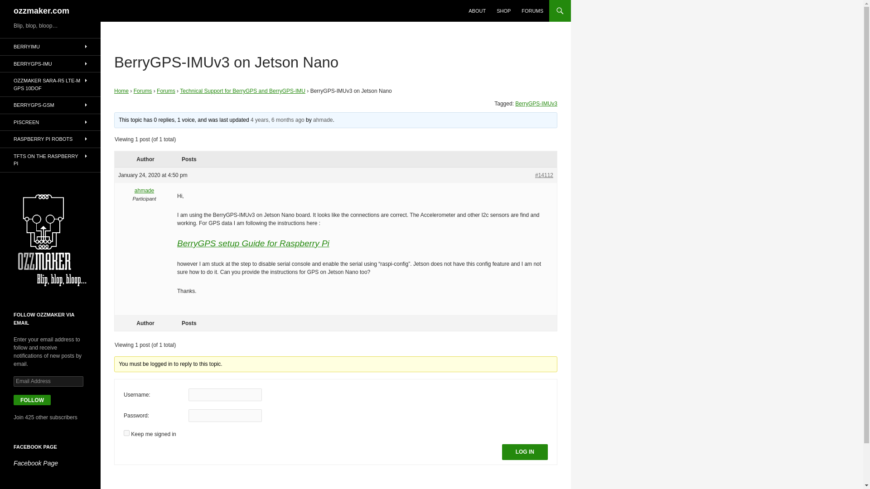  Describe the element at coordinates (323, 120) in the screenshot. I see `View ahmade's profile` at that location.